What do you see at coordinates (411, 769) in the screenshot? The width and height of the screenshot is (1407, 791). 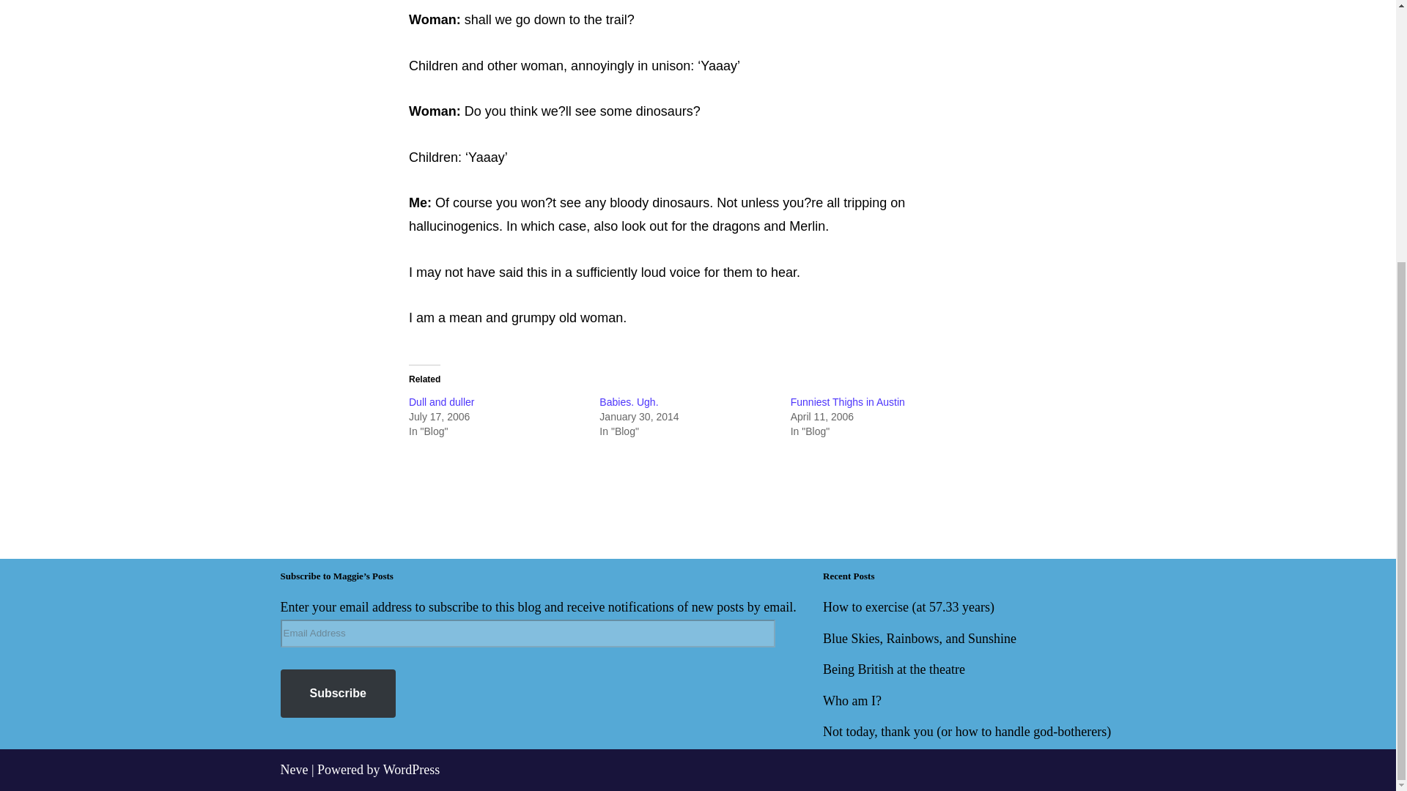 I see `WordPress` at bounding box center [411, 769].